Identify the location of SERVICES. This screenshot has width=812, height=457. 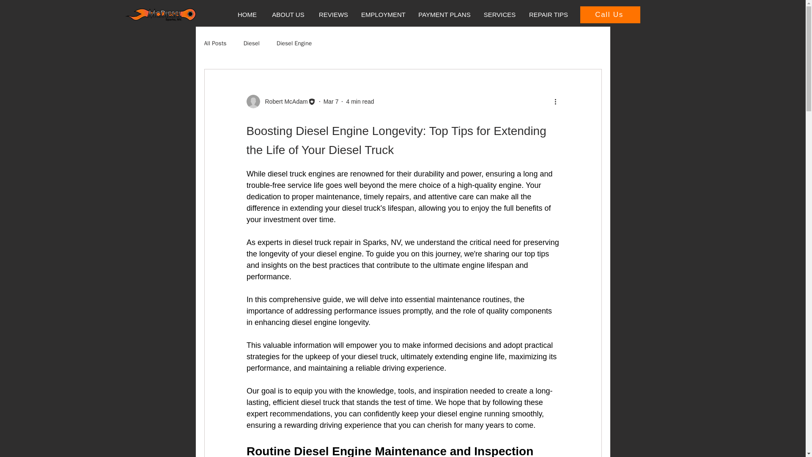
(499, 14).